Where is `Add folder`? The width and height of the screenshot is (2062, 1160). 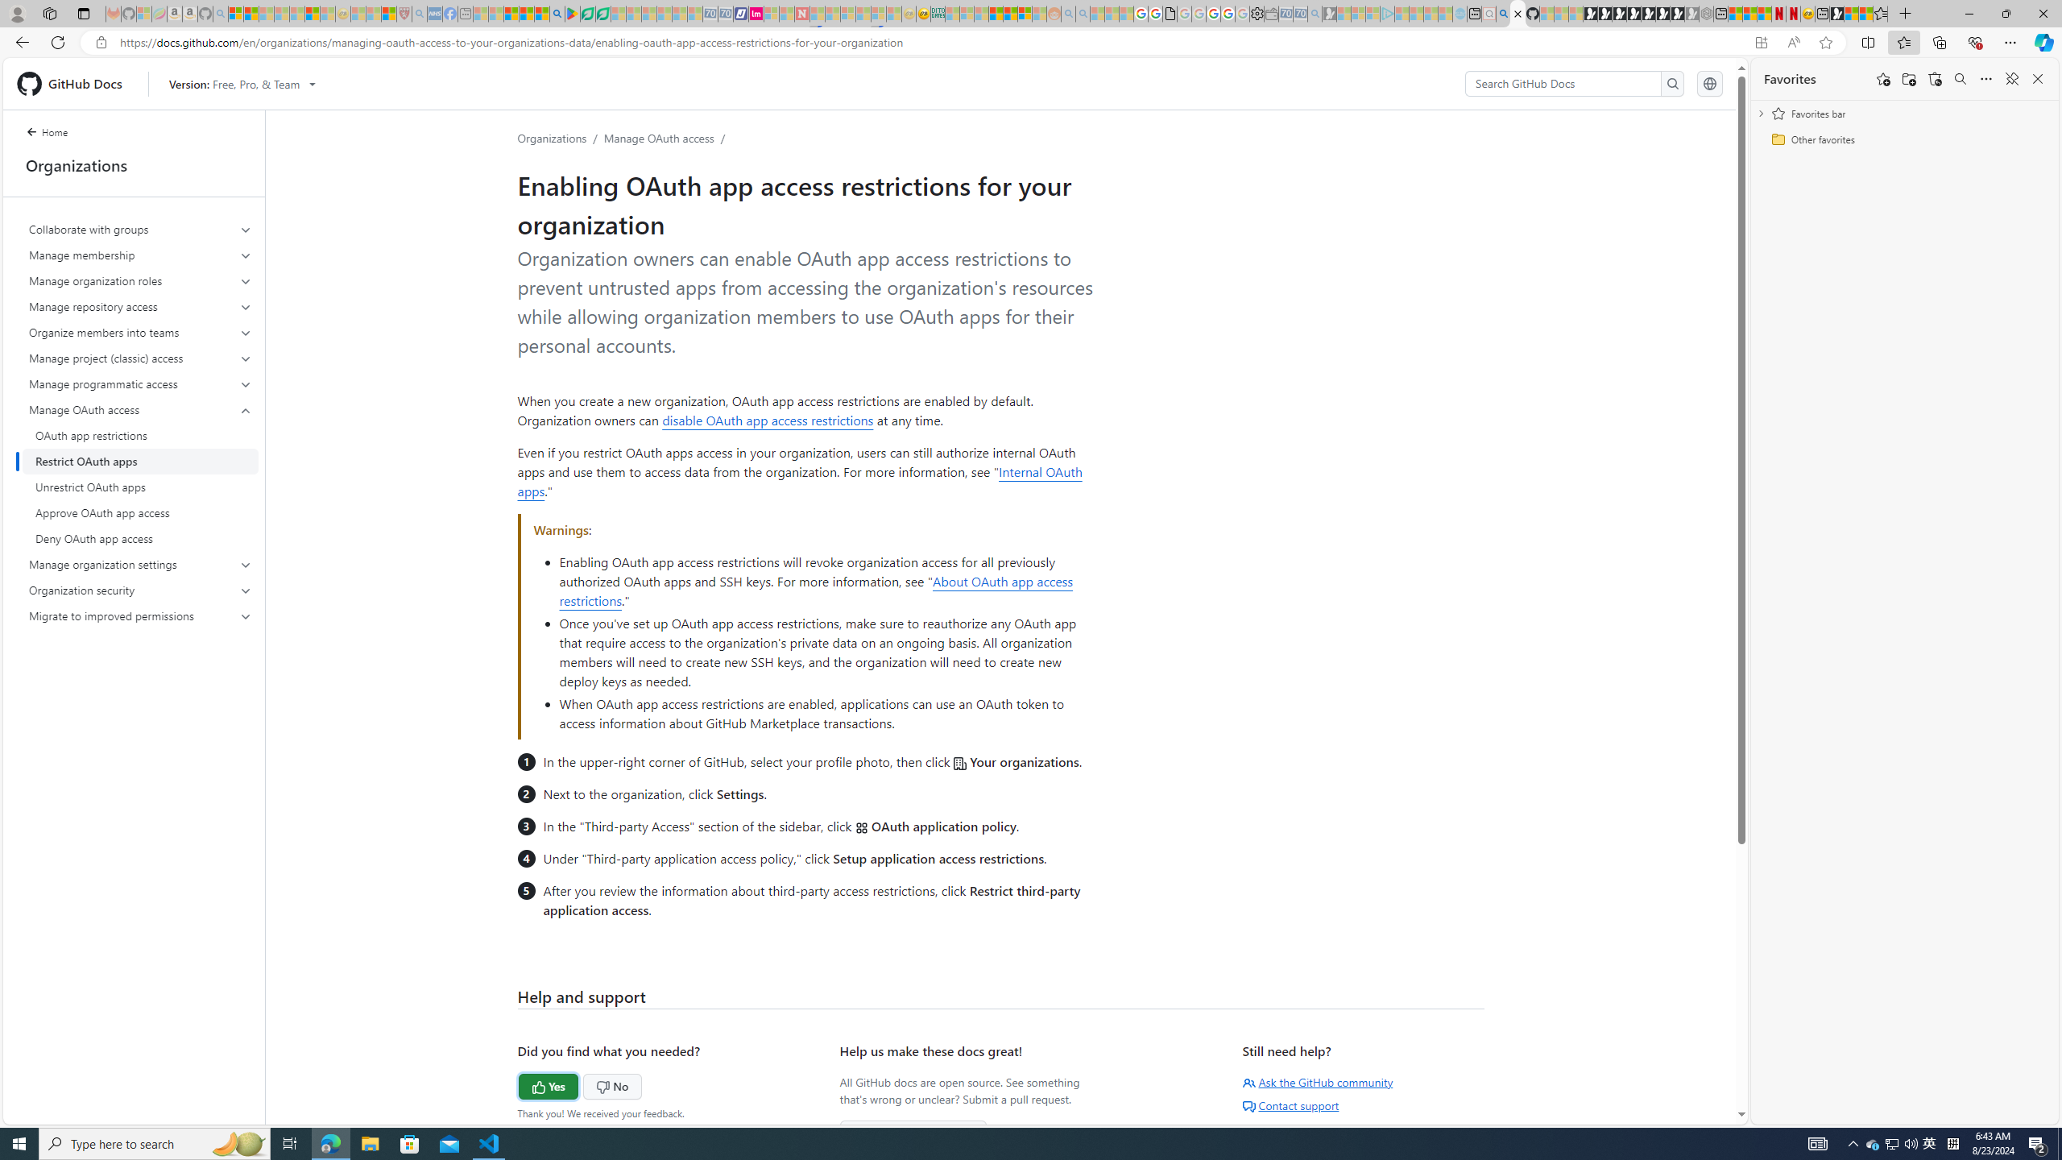 Add folder is located at coordinates (1908, 79).